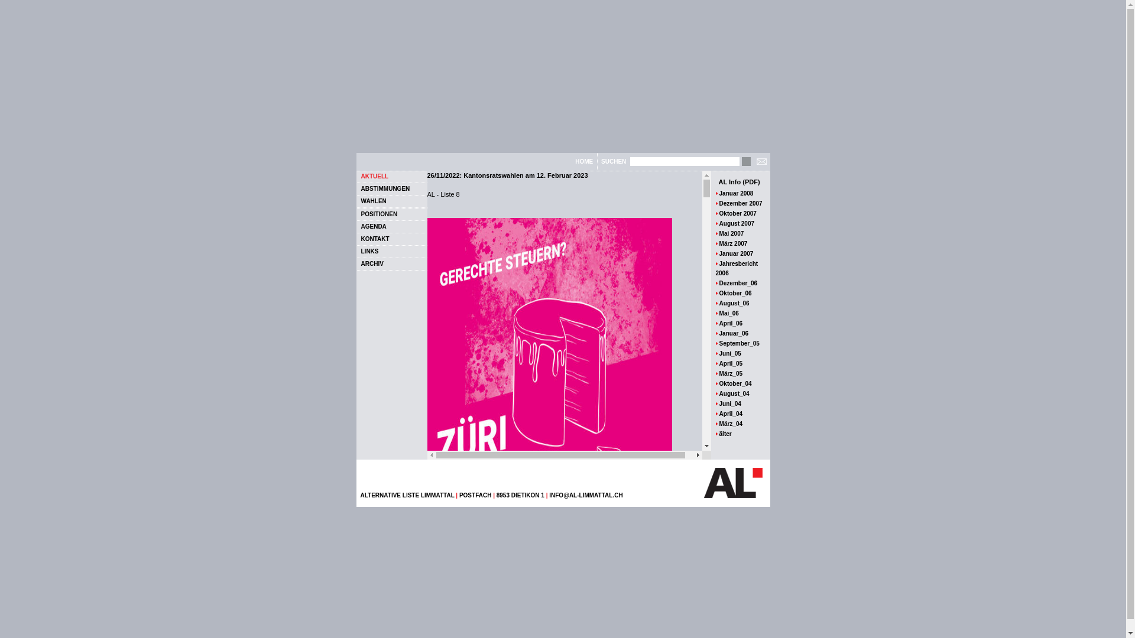 This screenshot has width=1135, height=638. What do you see at coordinates (372, 263) in the screenshot?
I see `ARCHIV` at bounding box center [372, 263].